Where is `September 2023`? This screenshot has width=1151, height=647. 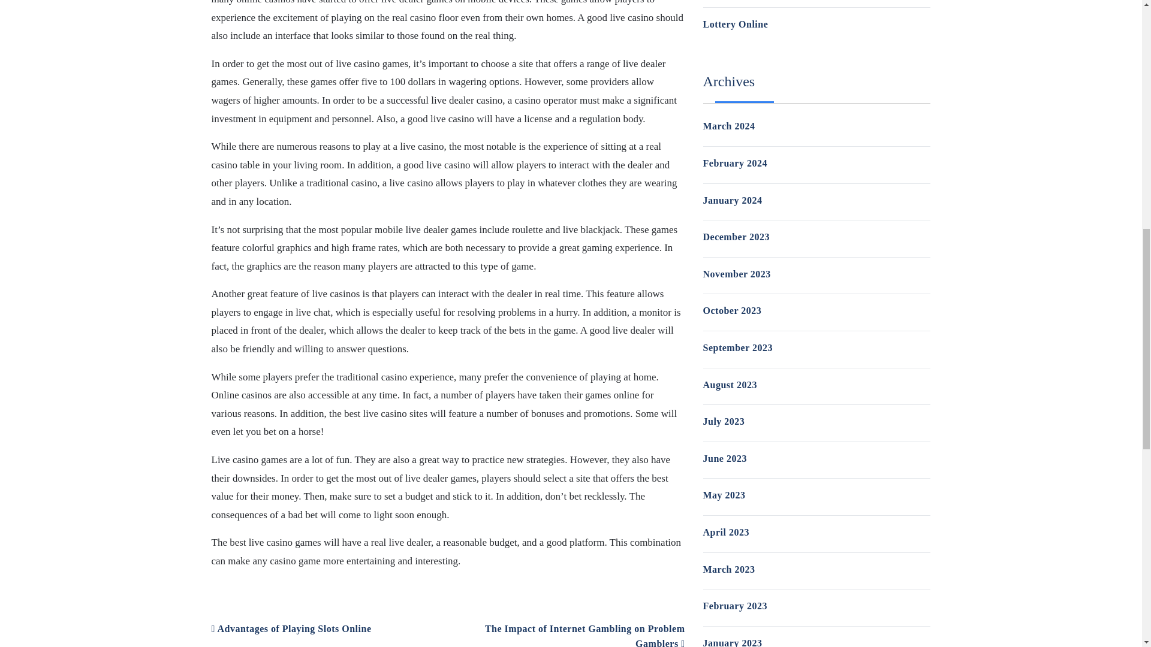 September 2023 is located at coordinates (737, 347).